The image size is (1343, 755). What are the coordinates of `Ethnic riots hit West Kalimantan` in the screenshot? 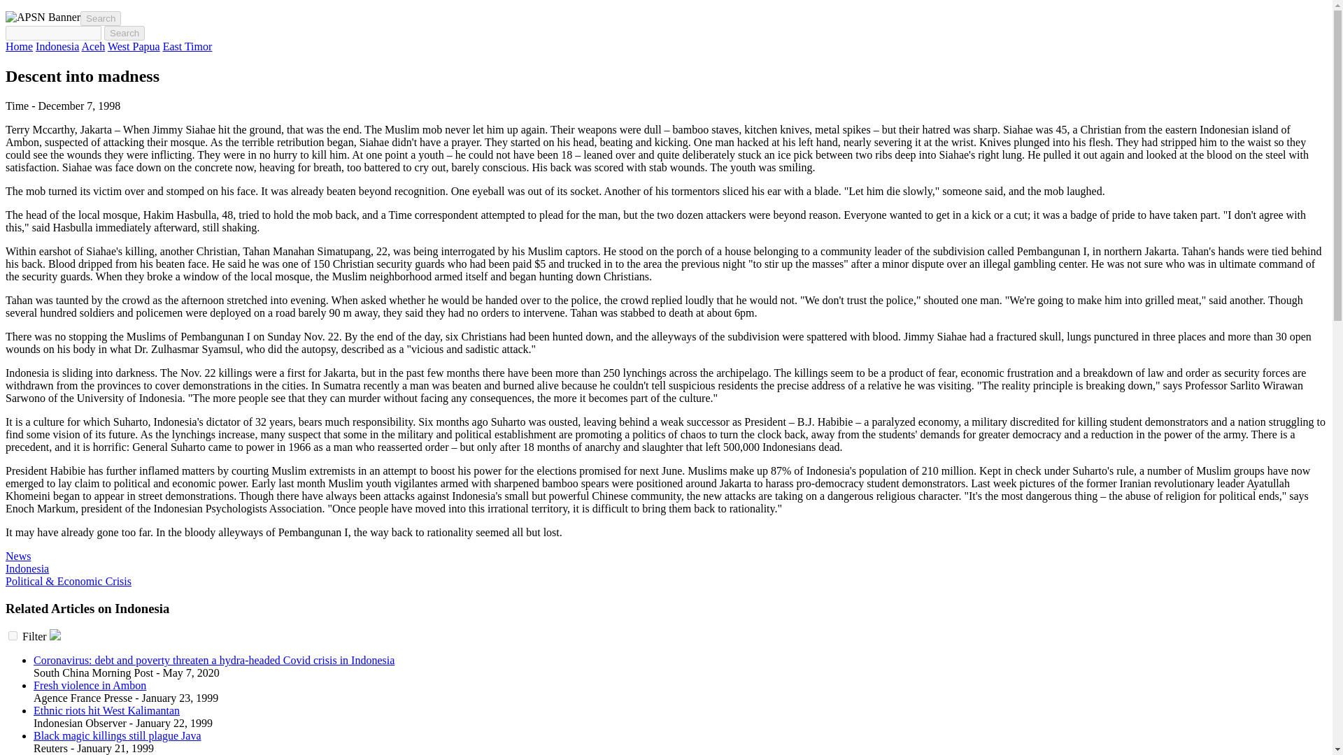 It's located at (106, 710).